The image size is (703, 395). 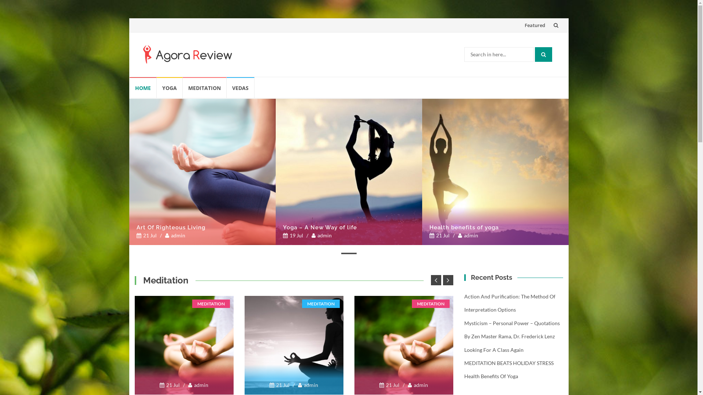 I want to click on MEDITATION BEATS HOLIDAY STRESS, so click(x=404, y=345).